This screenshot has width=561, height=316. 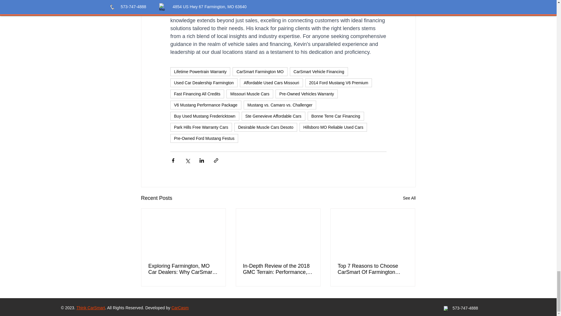 What do you see at coordinates (203, 83) in the screenshot?
I see `Used Car Dealership Farmington` at bounding box center [203, 83].